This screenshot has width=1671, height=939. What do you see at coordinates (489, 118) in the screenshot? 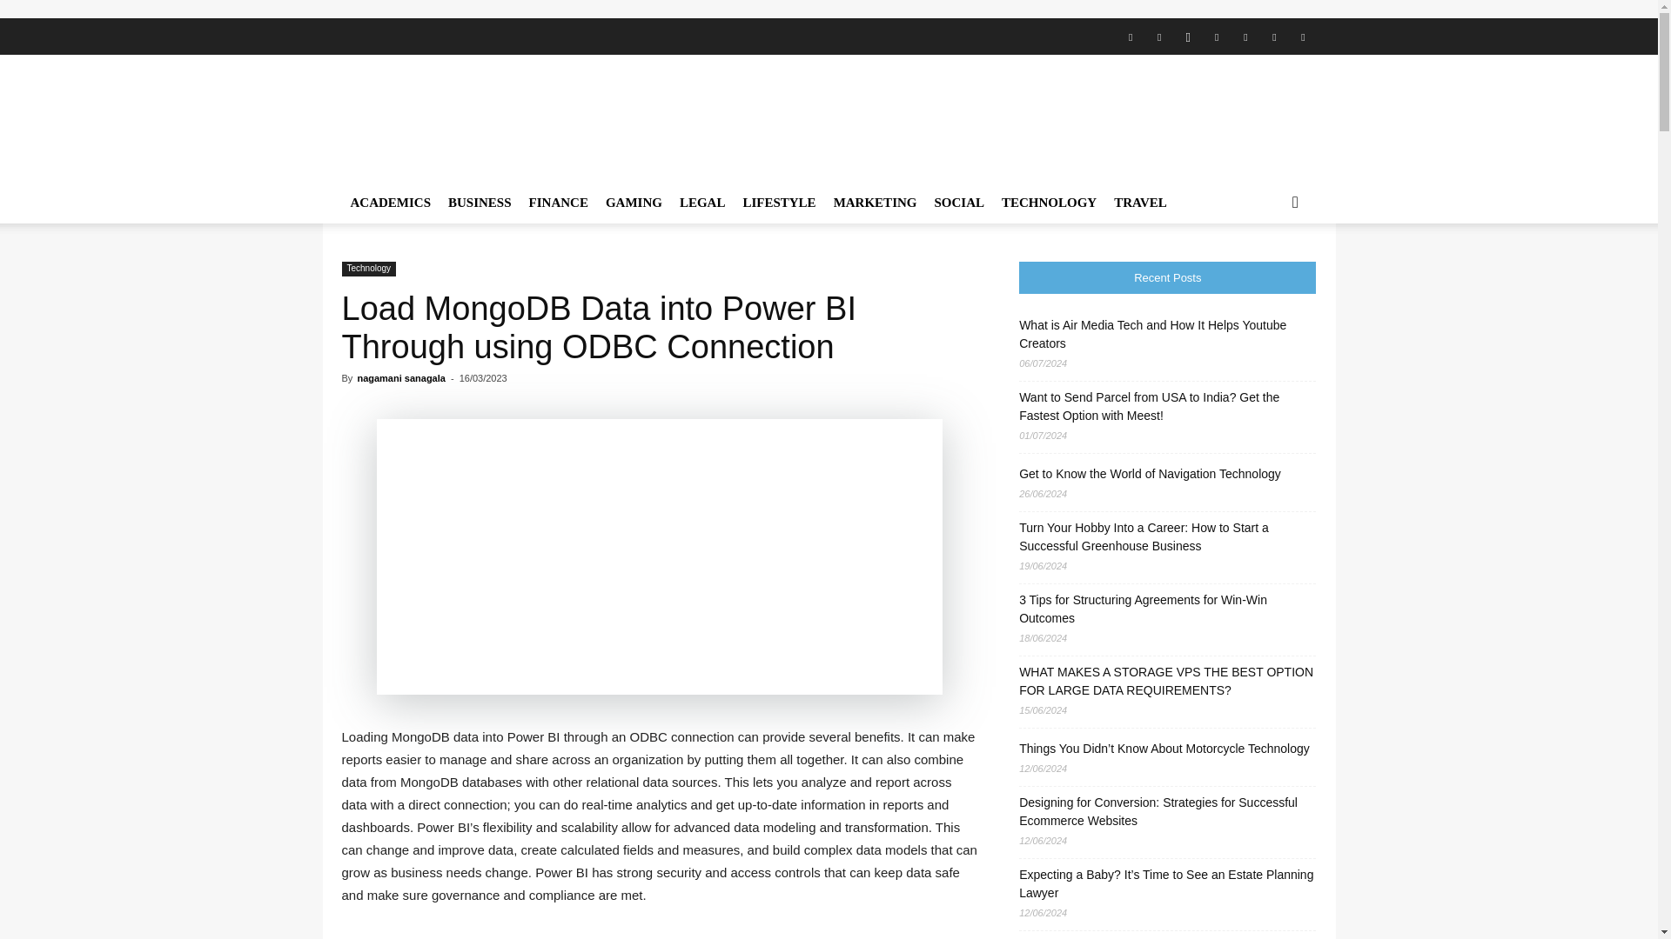
I see `HowToCrazy.Com` at bounding box center [489, 118].